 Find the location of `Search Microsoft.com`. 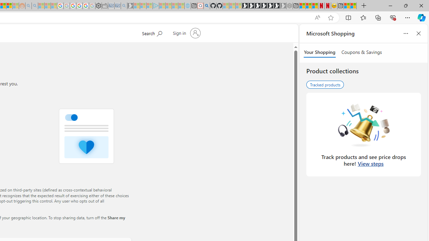

Search Microsoft.com is located at coordinates (151, 32).